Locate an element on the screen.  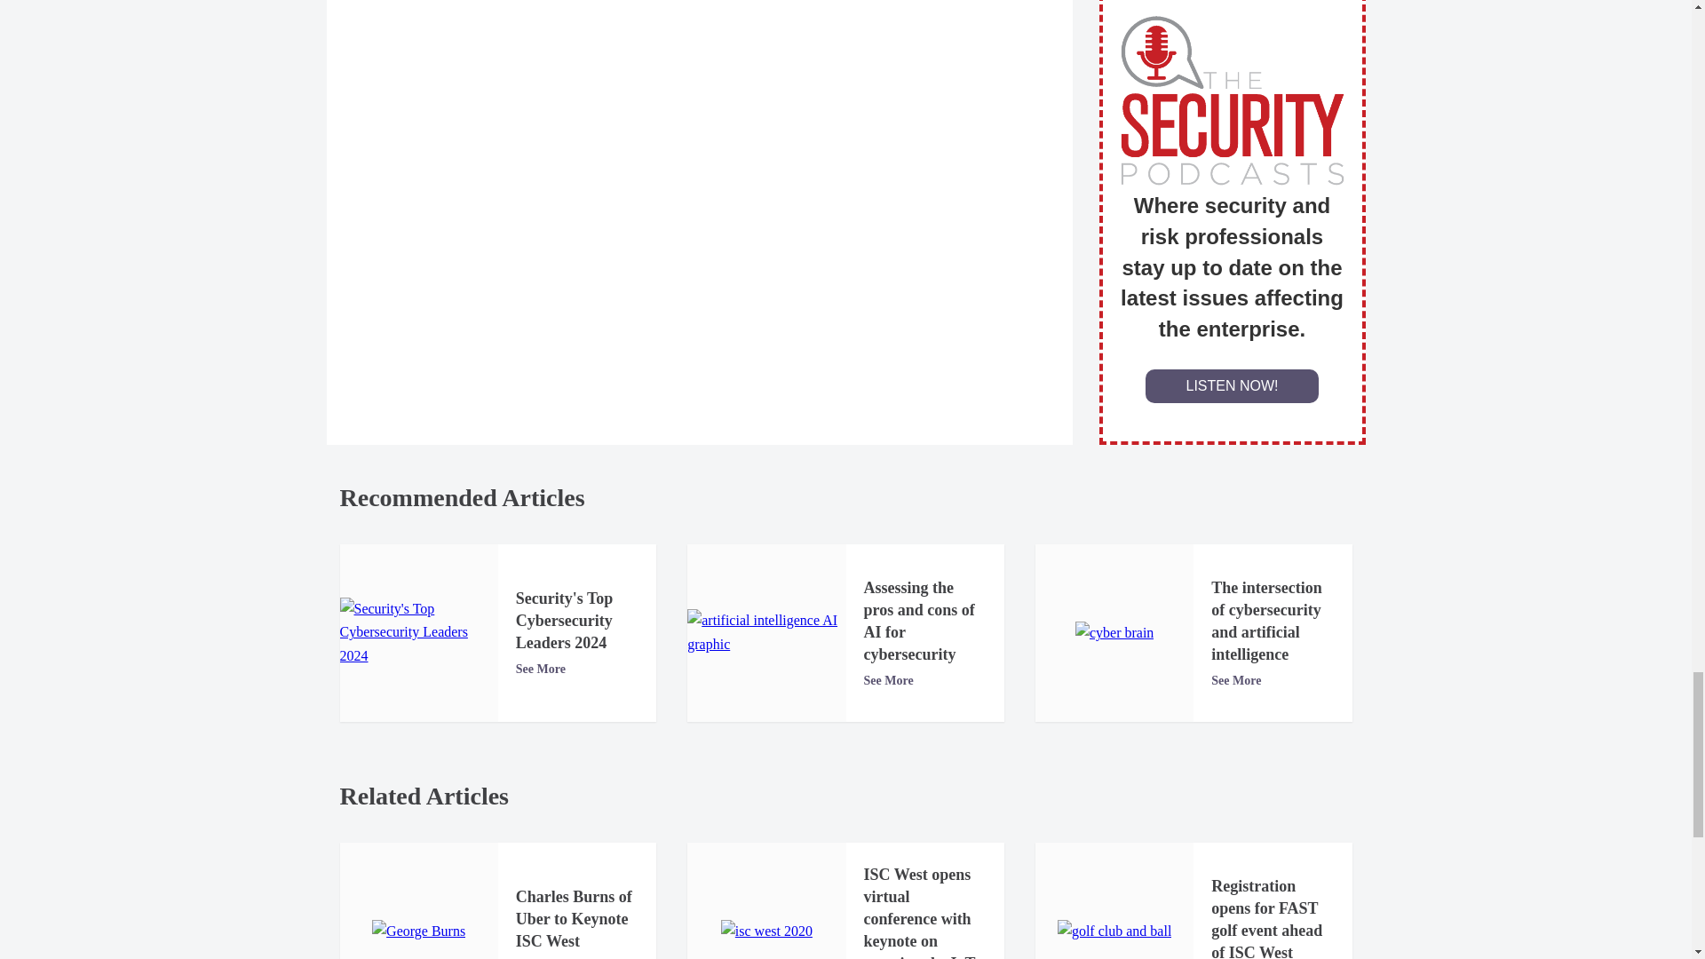
Artificial Intelligence is located at coordinates (765, 632).